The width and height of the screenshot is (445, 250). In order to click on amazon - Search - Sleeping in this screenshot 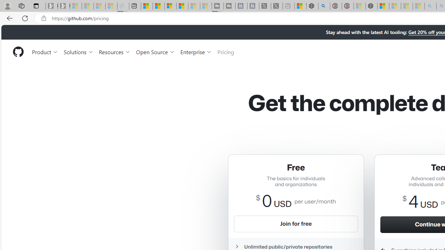, I will do `click(430, 6)`.